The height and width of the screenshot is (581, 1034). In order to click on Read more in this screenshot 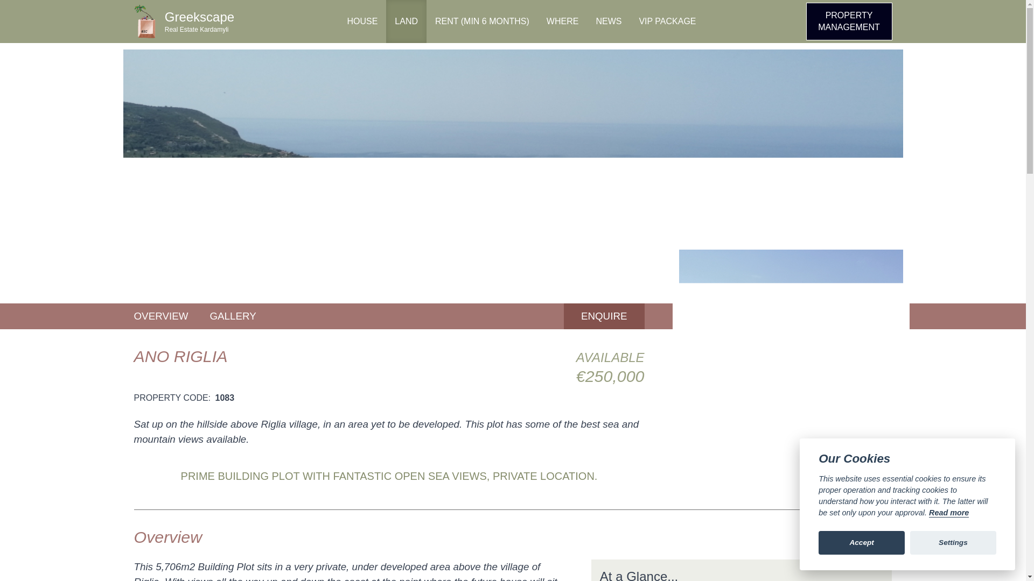, I will do `click(949, 513)`.